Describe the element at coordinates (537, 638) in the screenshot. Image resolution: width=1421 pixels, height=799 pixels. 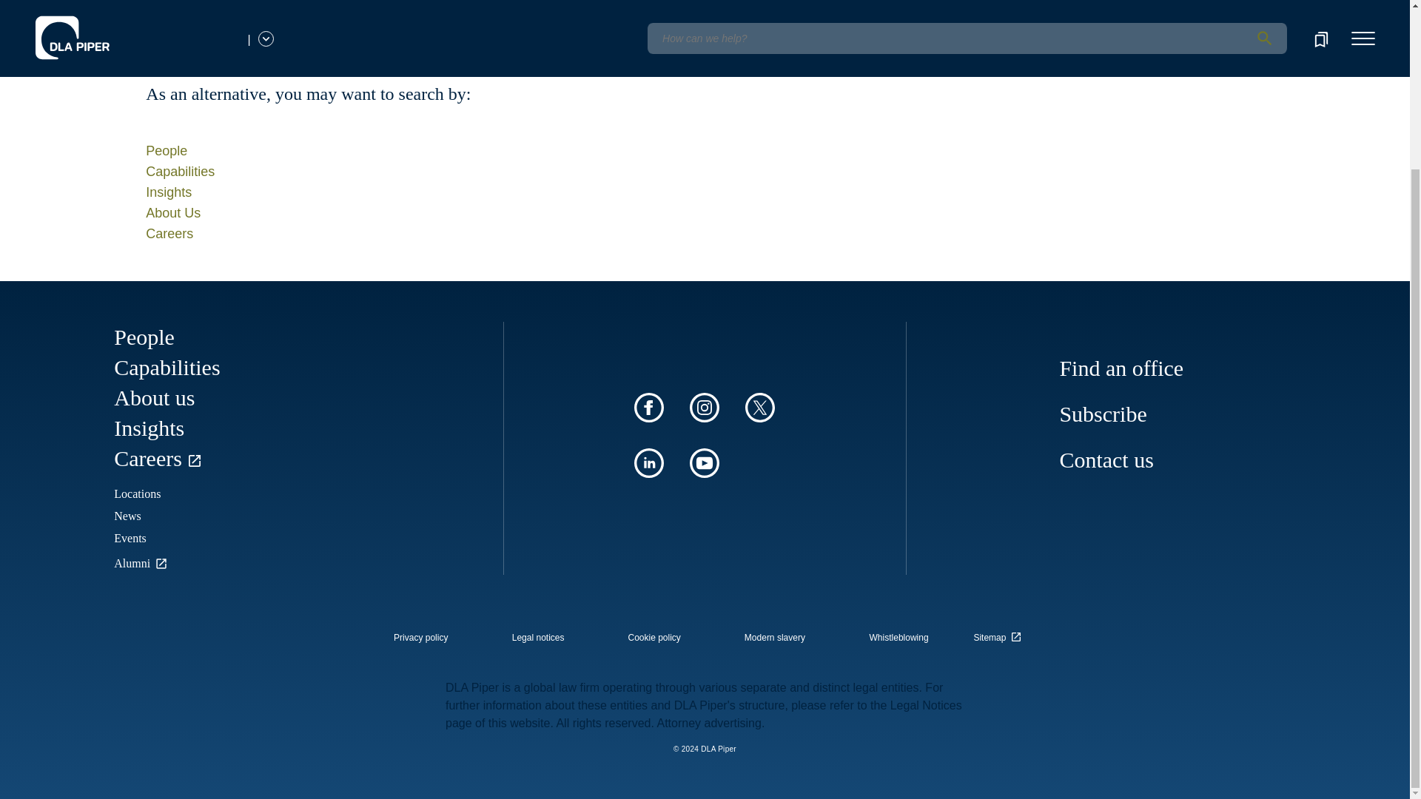
I see `internal` at that location.